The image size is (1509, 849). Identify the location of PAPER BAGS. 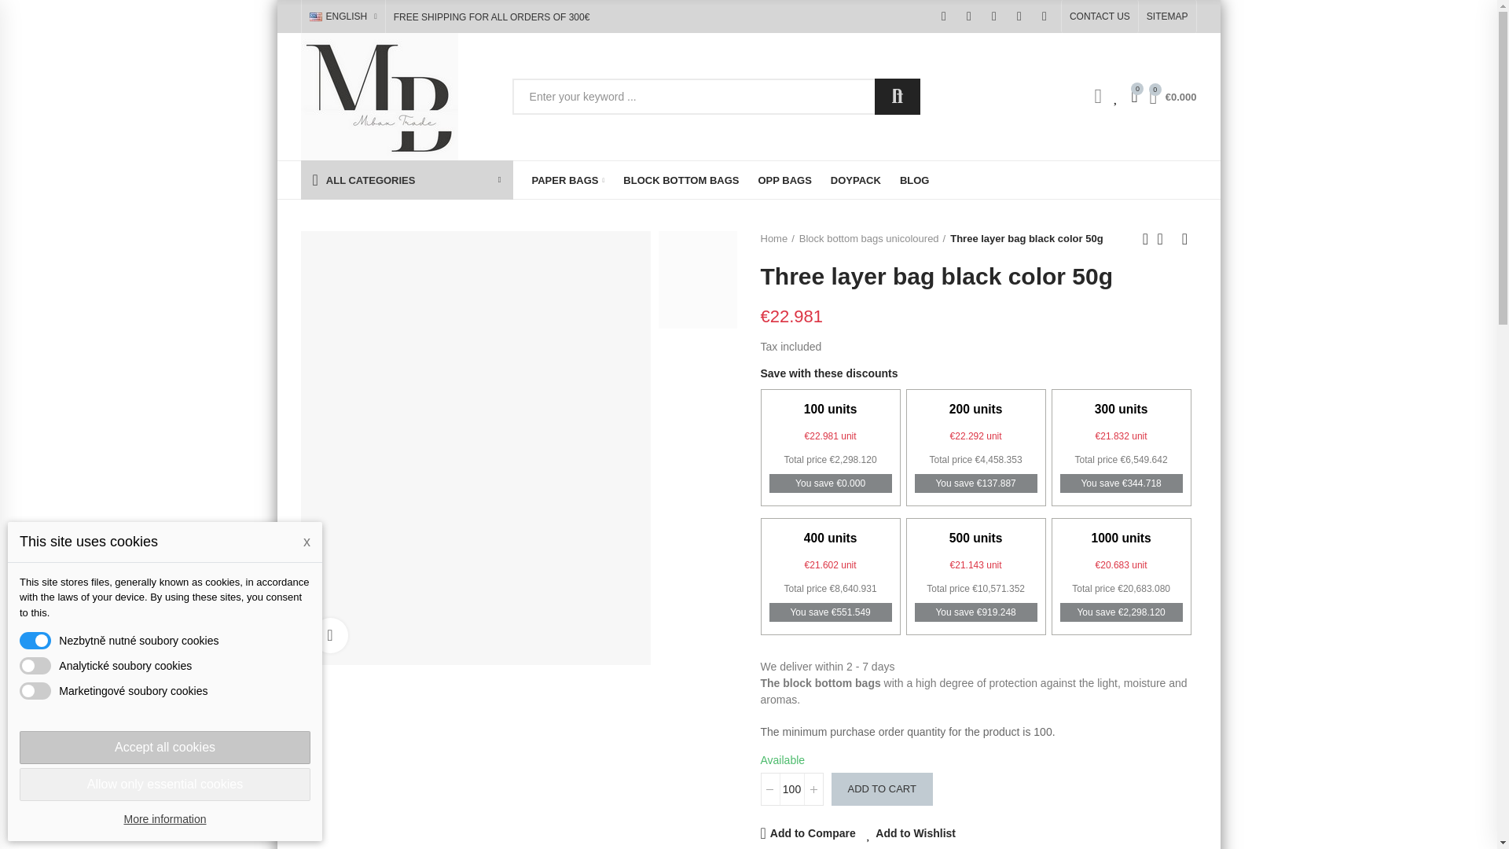
(567, 179).